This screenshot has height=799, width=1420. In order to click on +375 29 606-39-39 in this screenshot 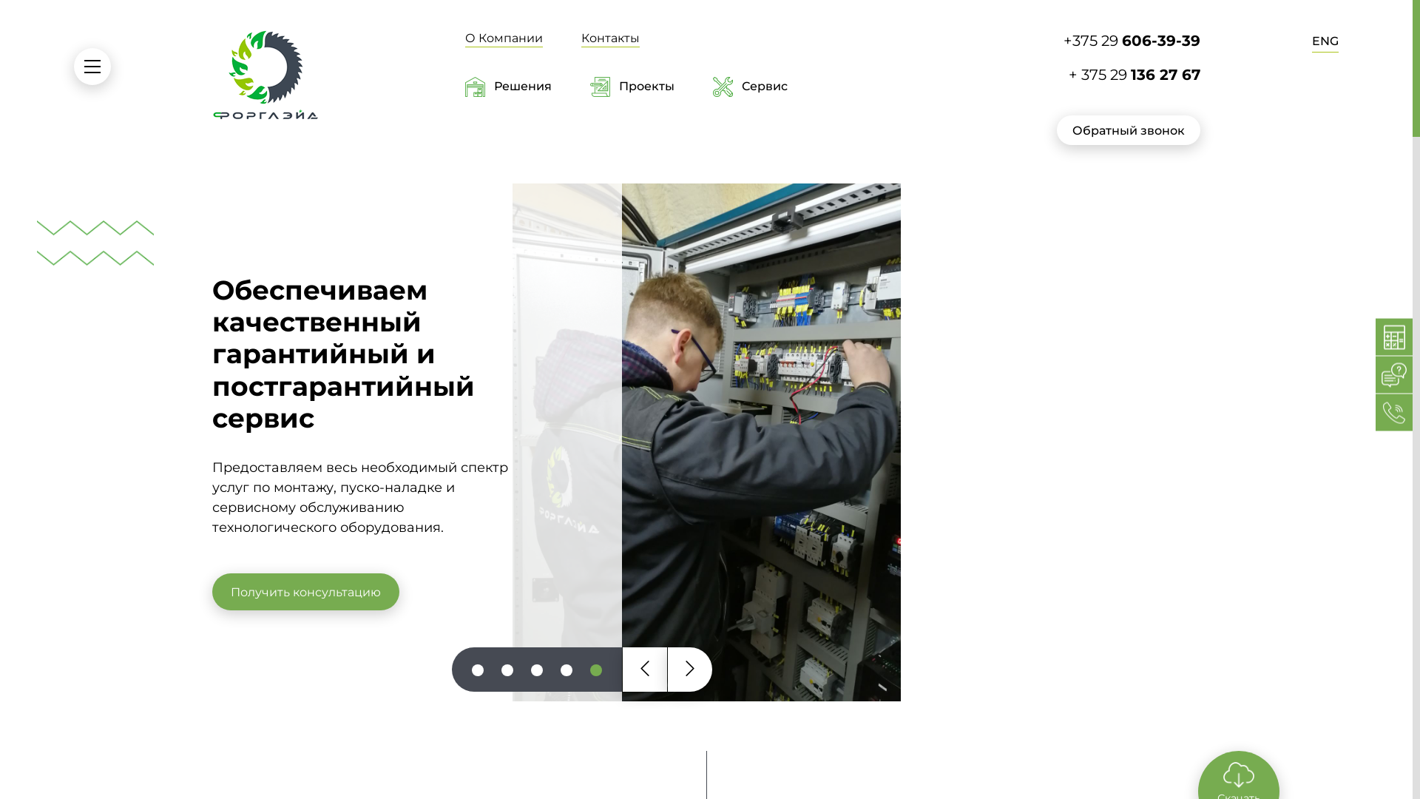, I will do `click(1086, 41)`.